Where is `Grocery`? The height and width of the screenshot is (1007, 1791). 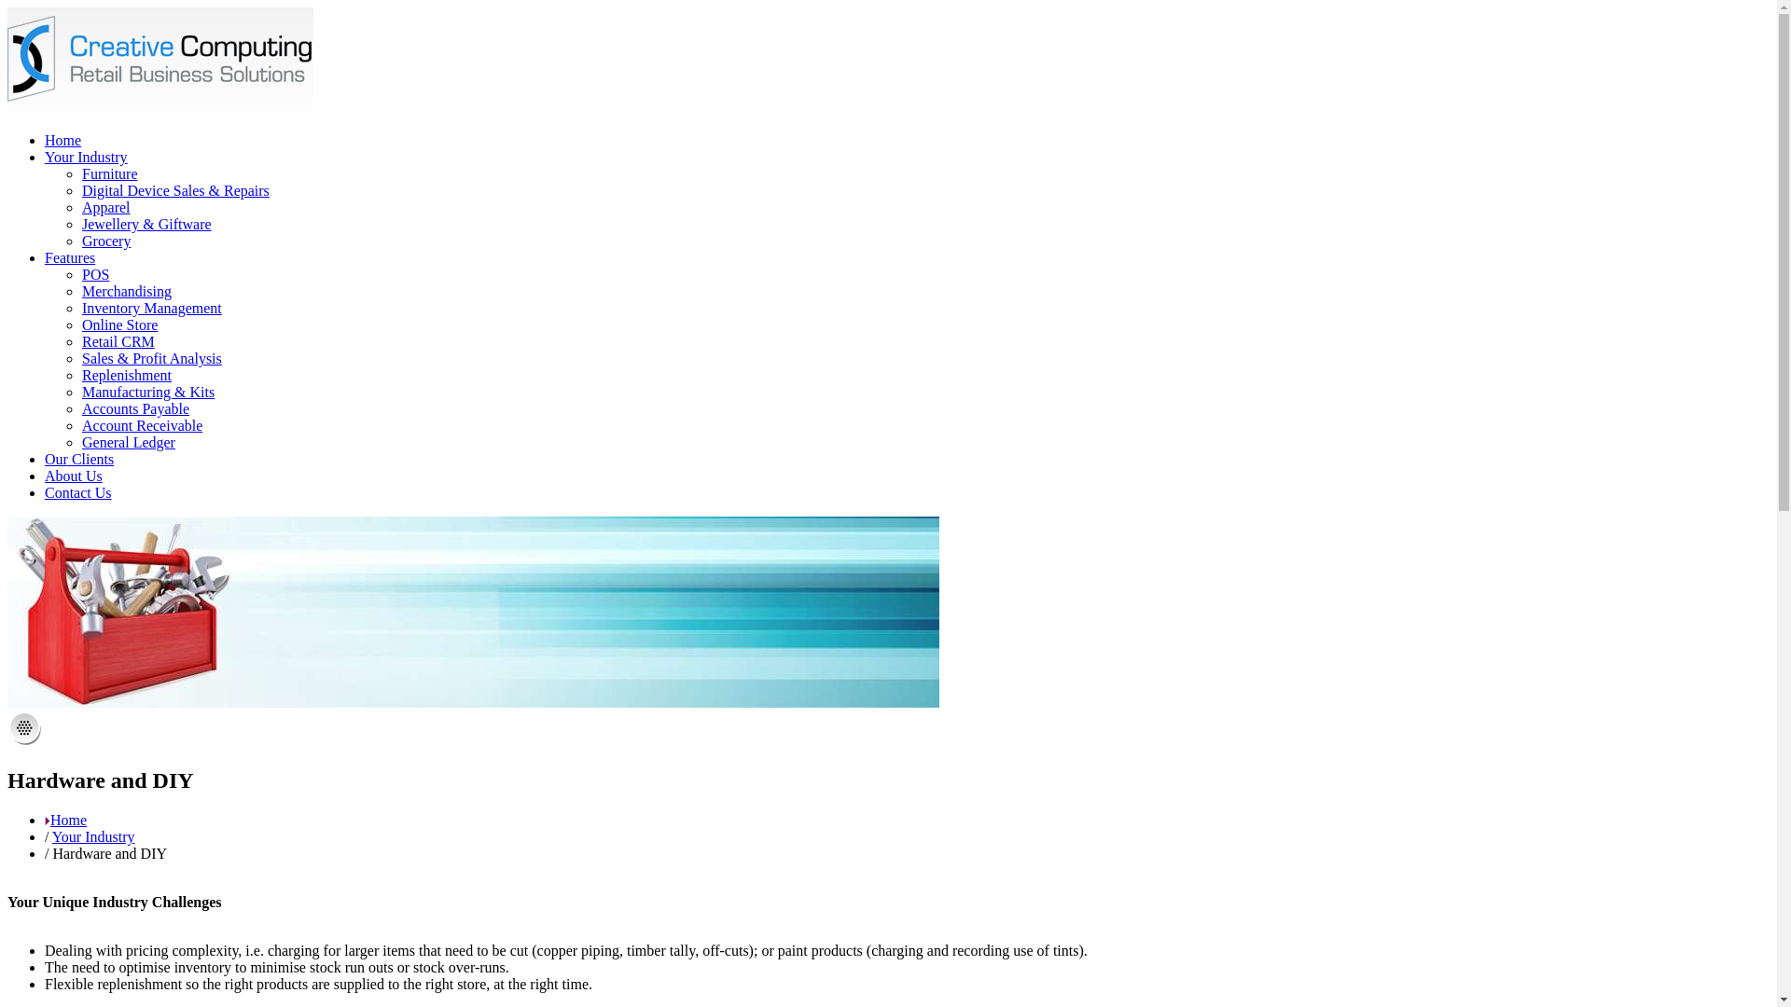 Grocery is located at coordinates (106, 241).